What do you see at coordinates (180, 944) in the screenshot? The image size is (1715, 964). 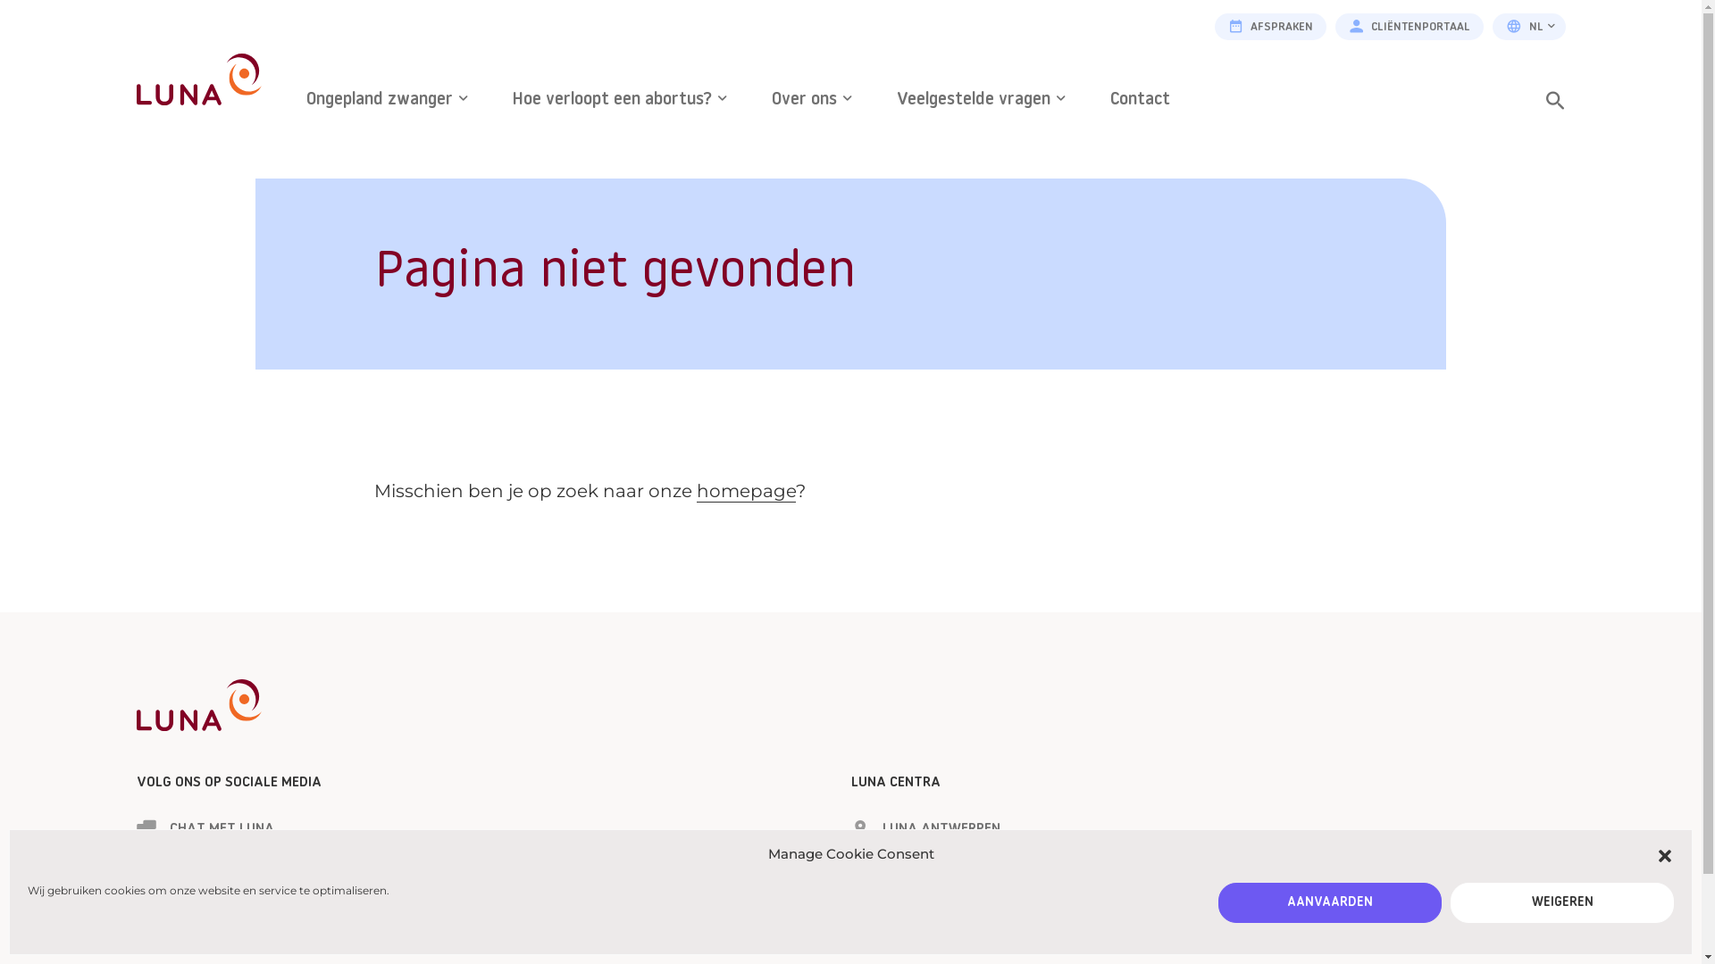 I see `LINKEDIN` at bounding box center [180, 944].